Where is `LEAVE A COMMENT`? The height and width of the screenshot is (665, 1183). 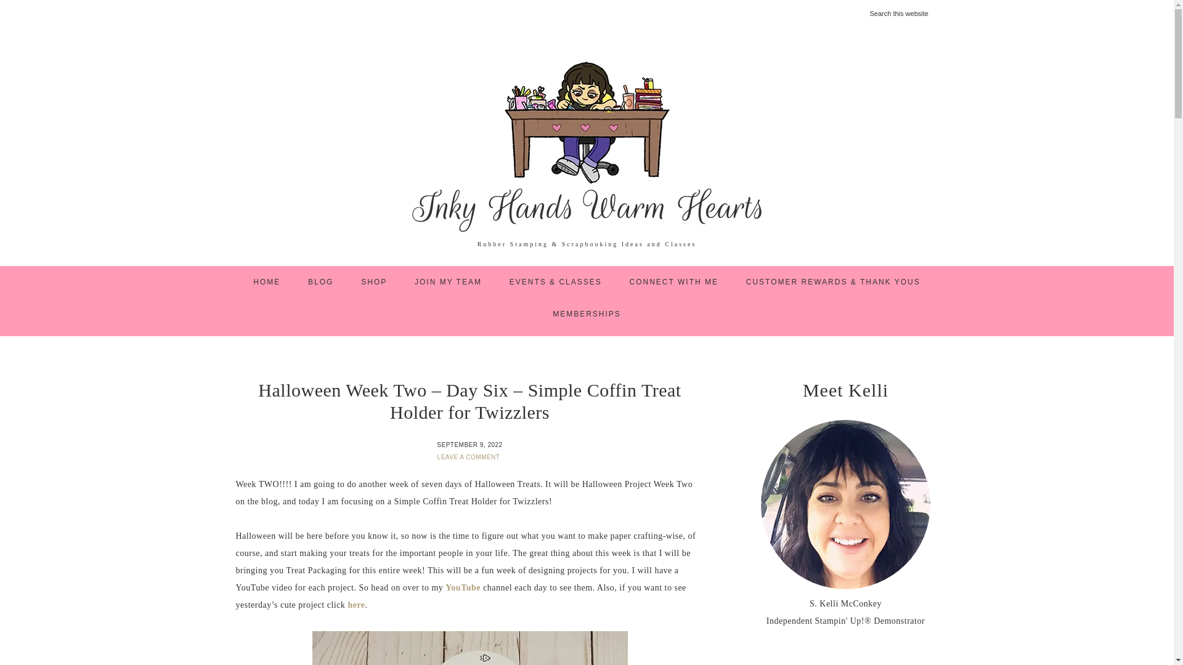
LEAVE A COMMENT is located at coordinates (470, 457).